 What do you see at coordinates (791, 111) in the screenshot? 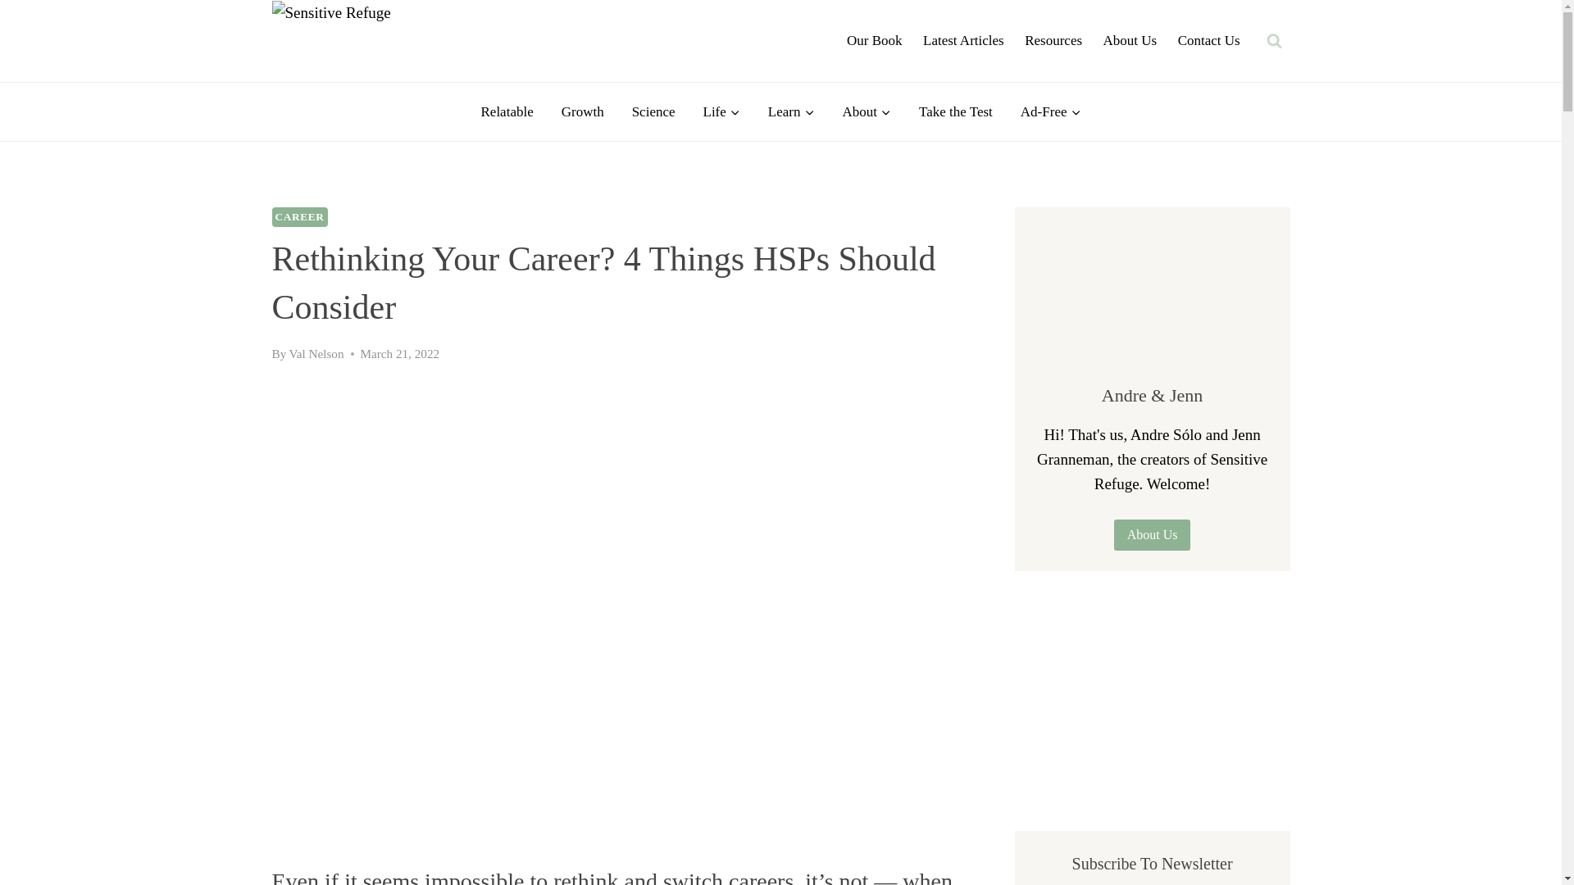
I see `Learn` at bounding box center [791, 111].